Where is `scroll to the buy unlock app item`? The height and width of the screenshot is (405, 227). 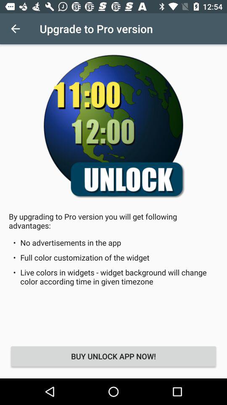
scroll to the buy unlock app item is located at coordinates (113, 356).